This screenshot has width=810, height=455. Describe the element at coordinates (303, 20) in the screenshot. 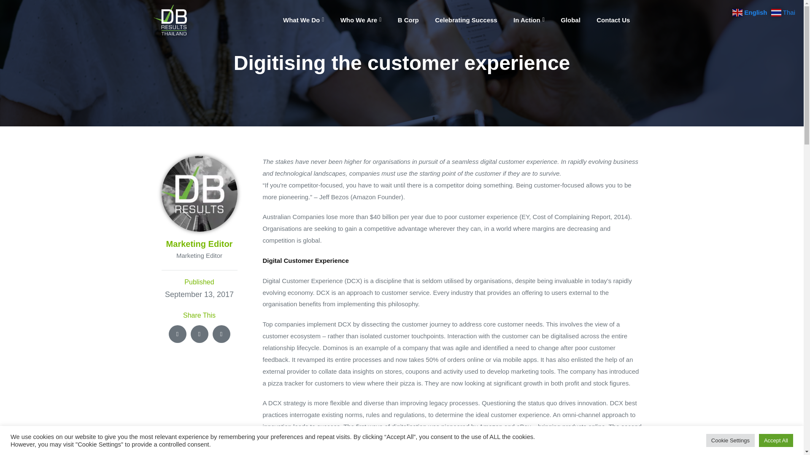

I see `What We Do` at that location.